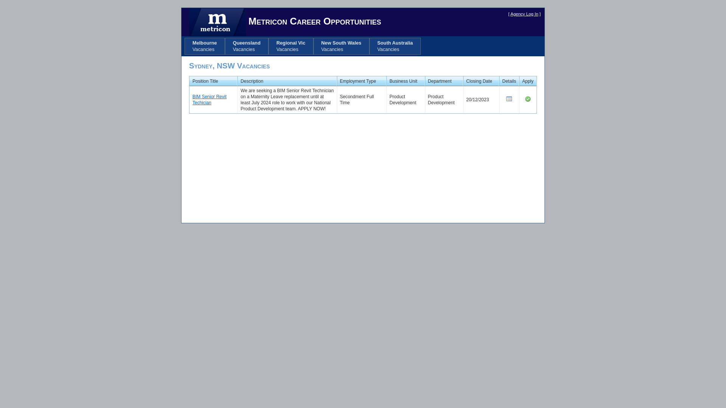 The height and width of the screenshot is (408, 726). I want to click on South Australia
Vacancies, so click(395, 46).